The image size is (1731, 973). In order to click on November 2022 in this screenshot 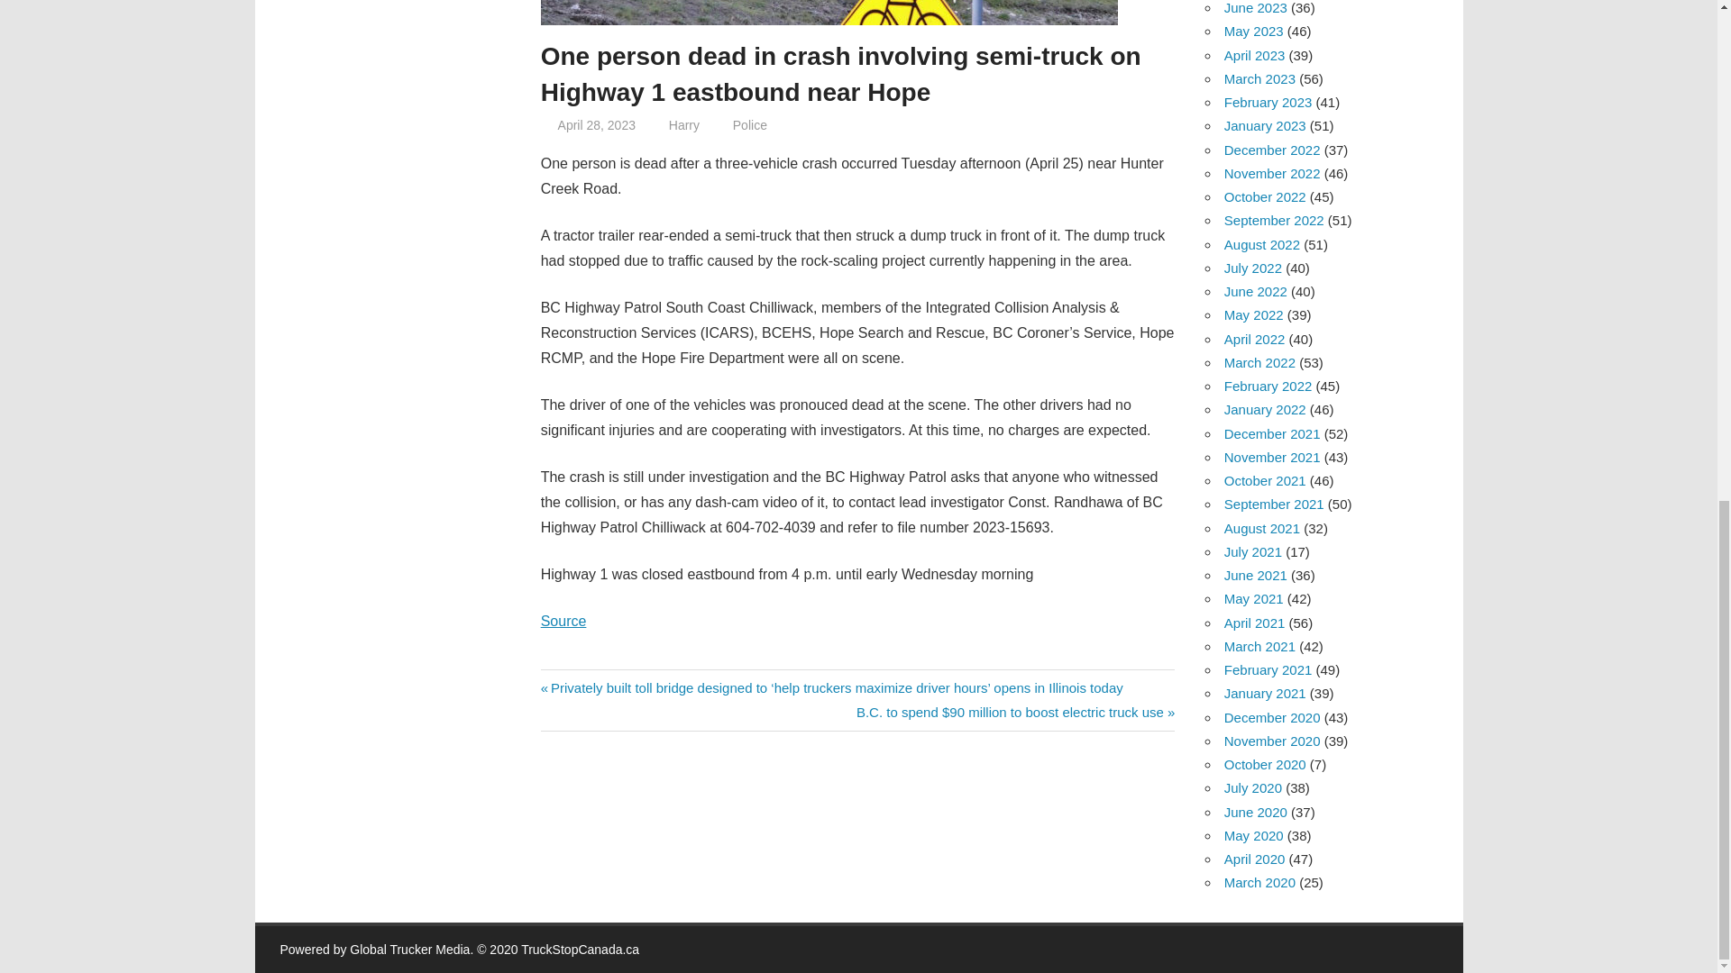, I will do `click(1271, 173)`.